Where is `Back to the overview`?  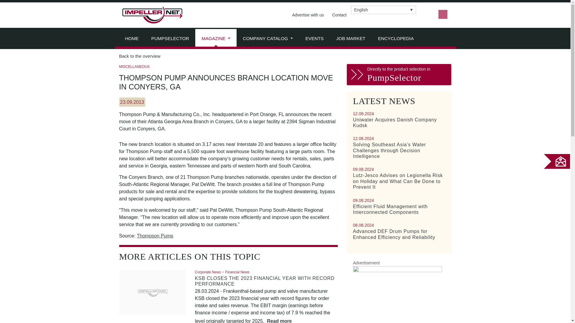 Back to the overview is located at coordinates (285, 56).